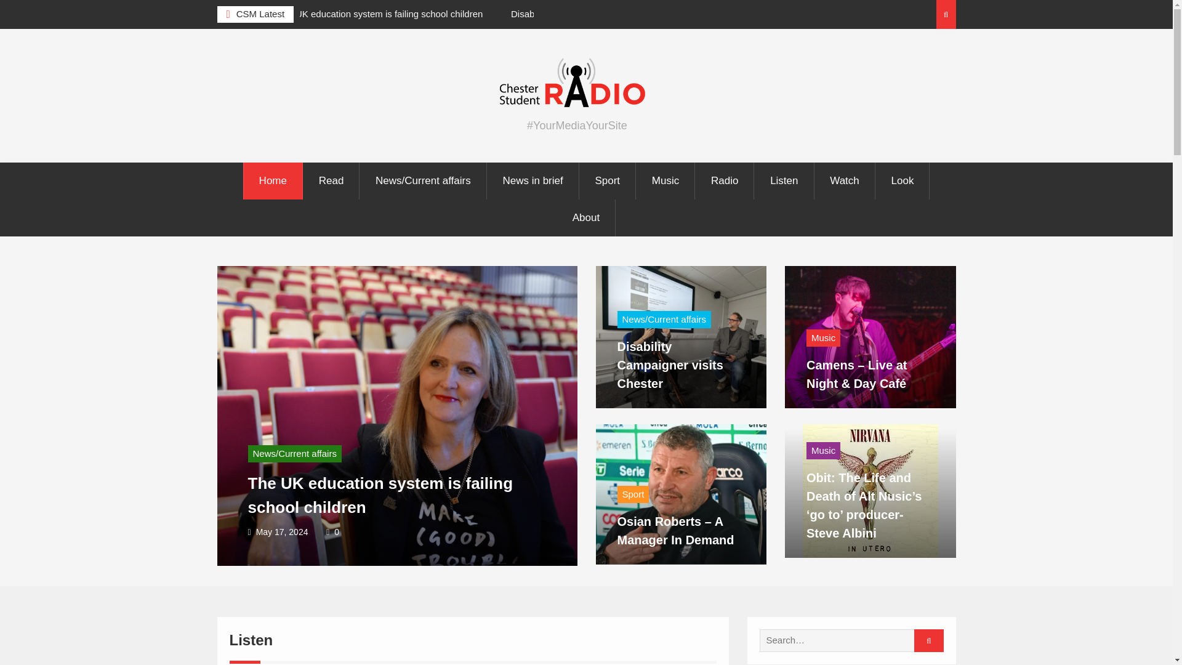 The image size is (1182, 665). What do you see at coordinates (903, 181) in the screenshot?
I see `Look` at bounding box center [903, 181].